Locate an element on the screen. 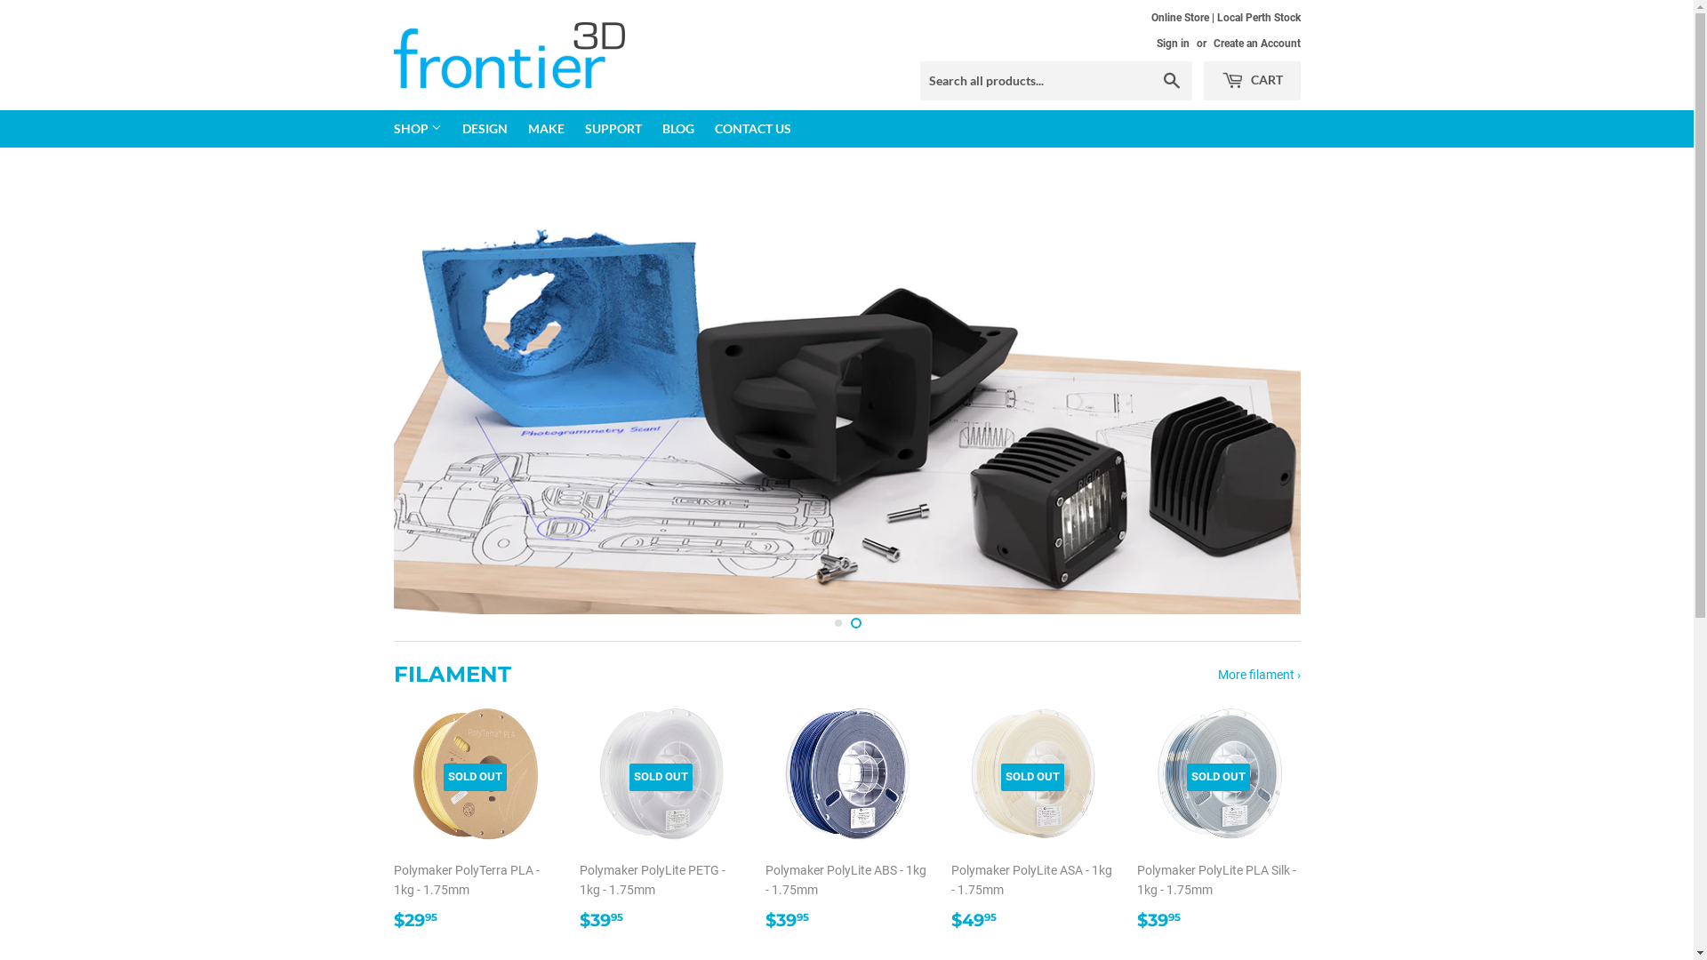 The image size is (1707, 960). SUPPORT is located at coordinates (613, 129).